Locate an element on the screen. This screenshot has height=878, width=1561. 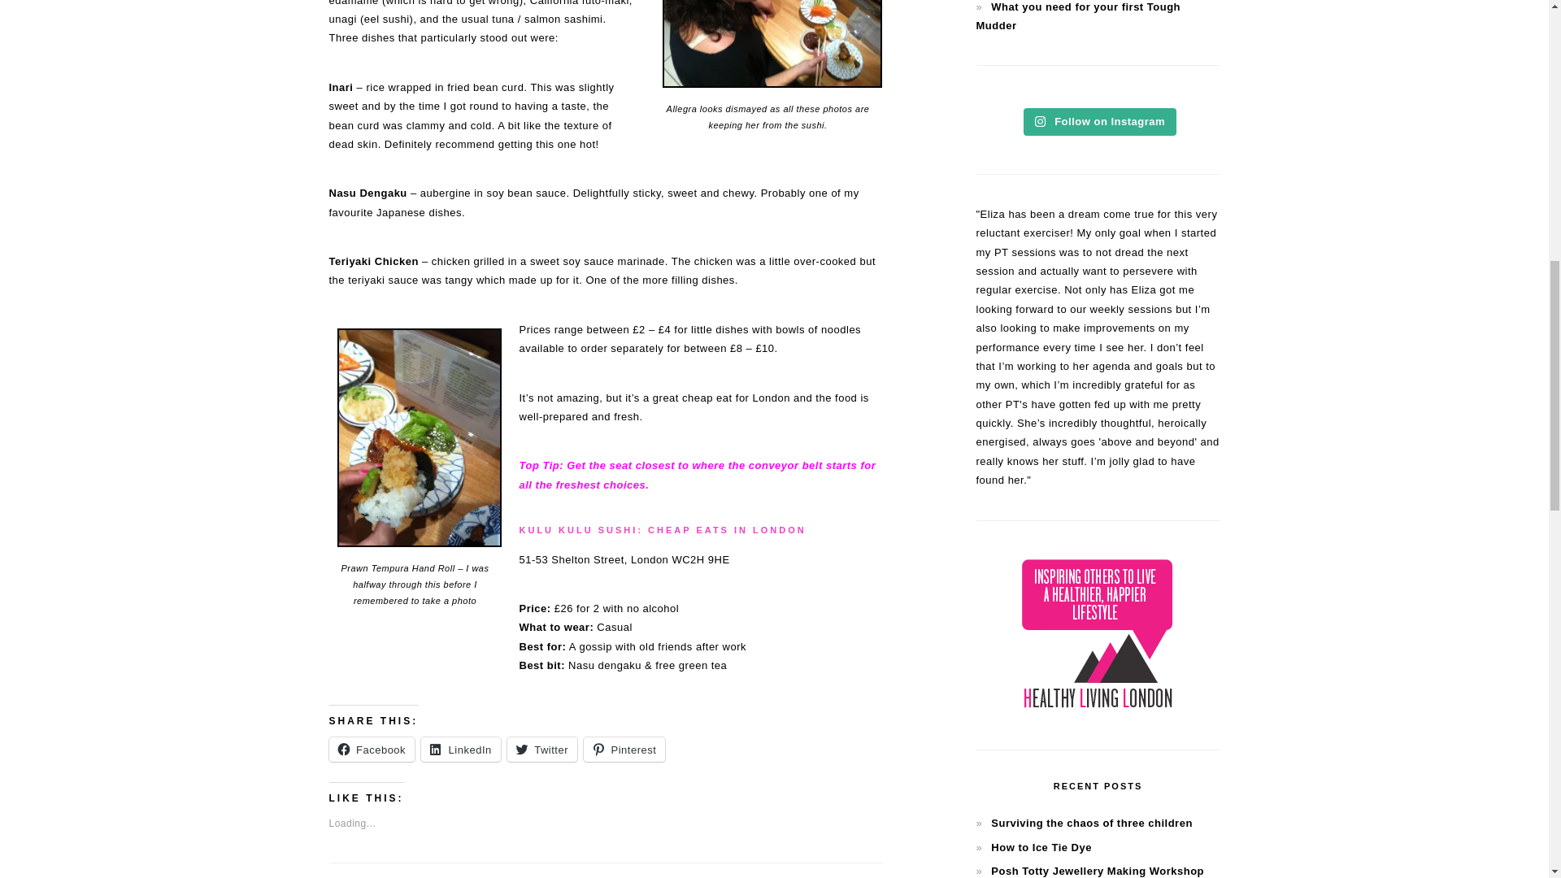
Kulu Kulu Sushi Allegra Catolfi Salvoni is located at coordinates (772, 44).